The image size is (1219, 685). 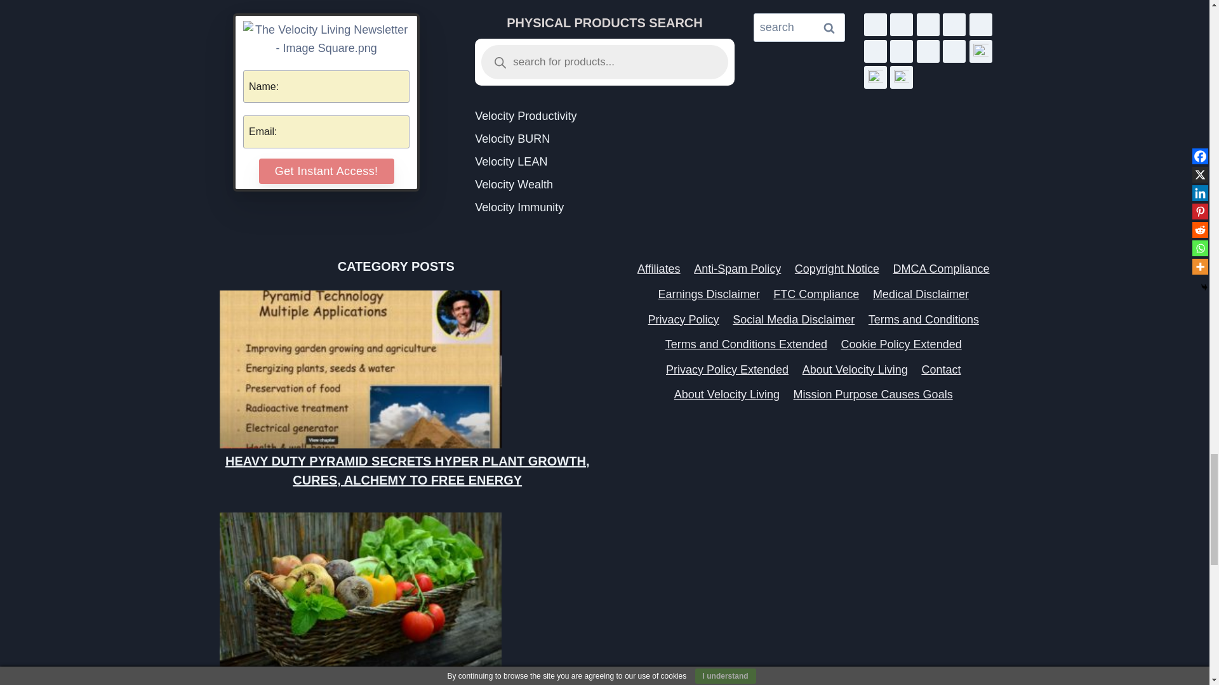 I want to click on Get Instant Access!, so click(x=326, y=171).